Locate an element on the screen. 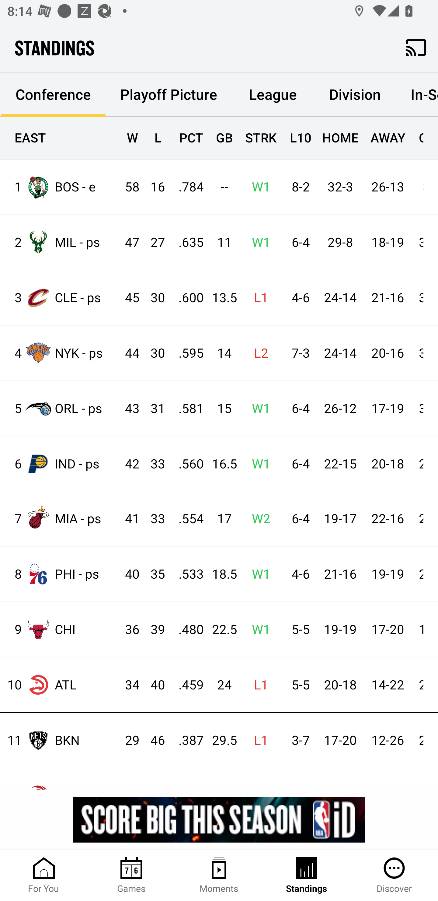 The image size is (438, 901). 1 BOS - e is located at coordinates (60, 187).